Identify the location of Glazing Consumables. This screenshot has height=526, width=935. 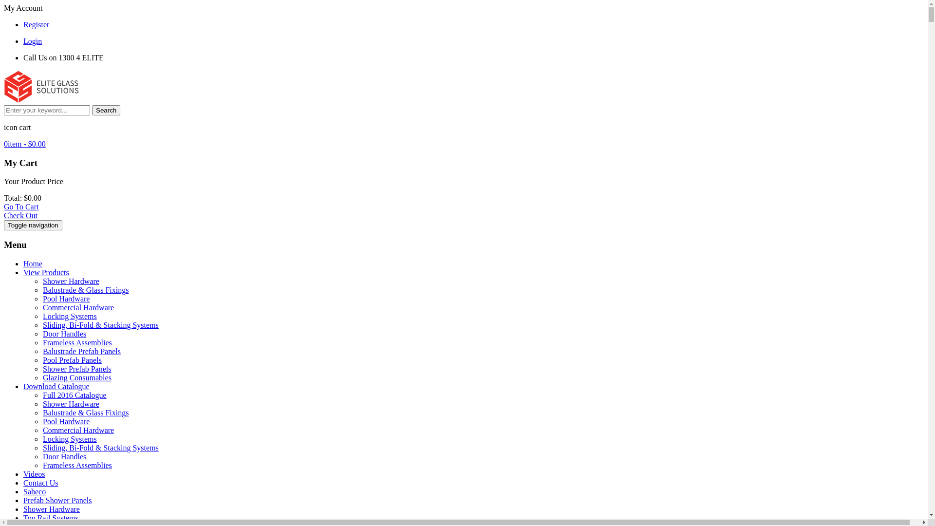
(77, 378).